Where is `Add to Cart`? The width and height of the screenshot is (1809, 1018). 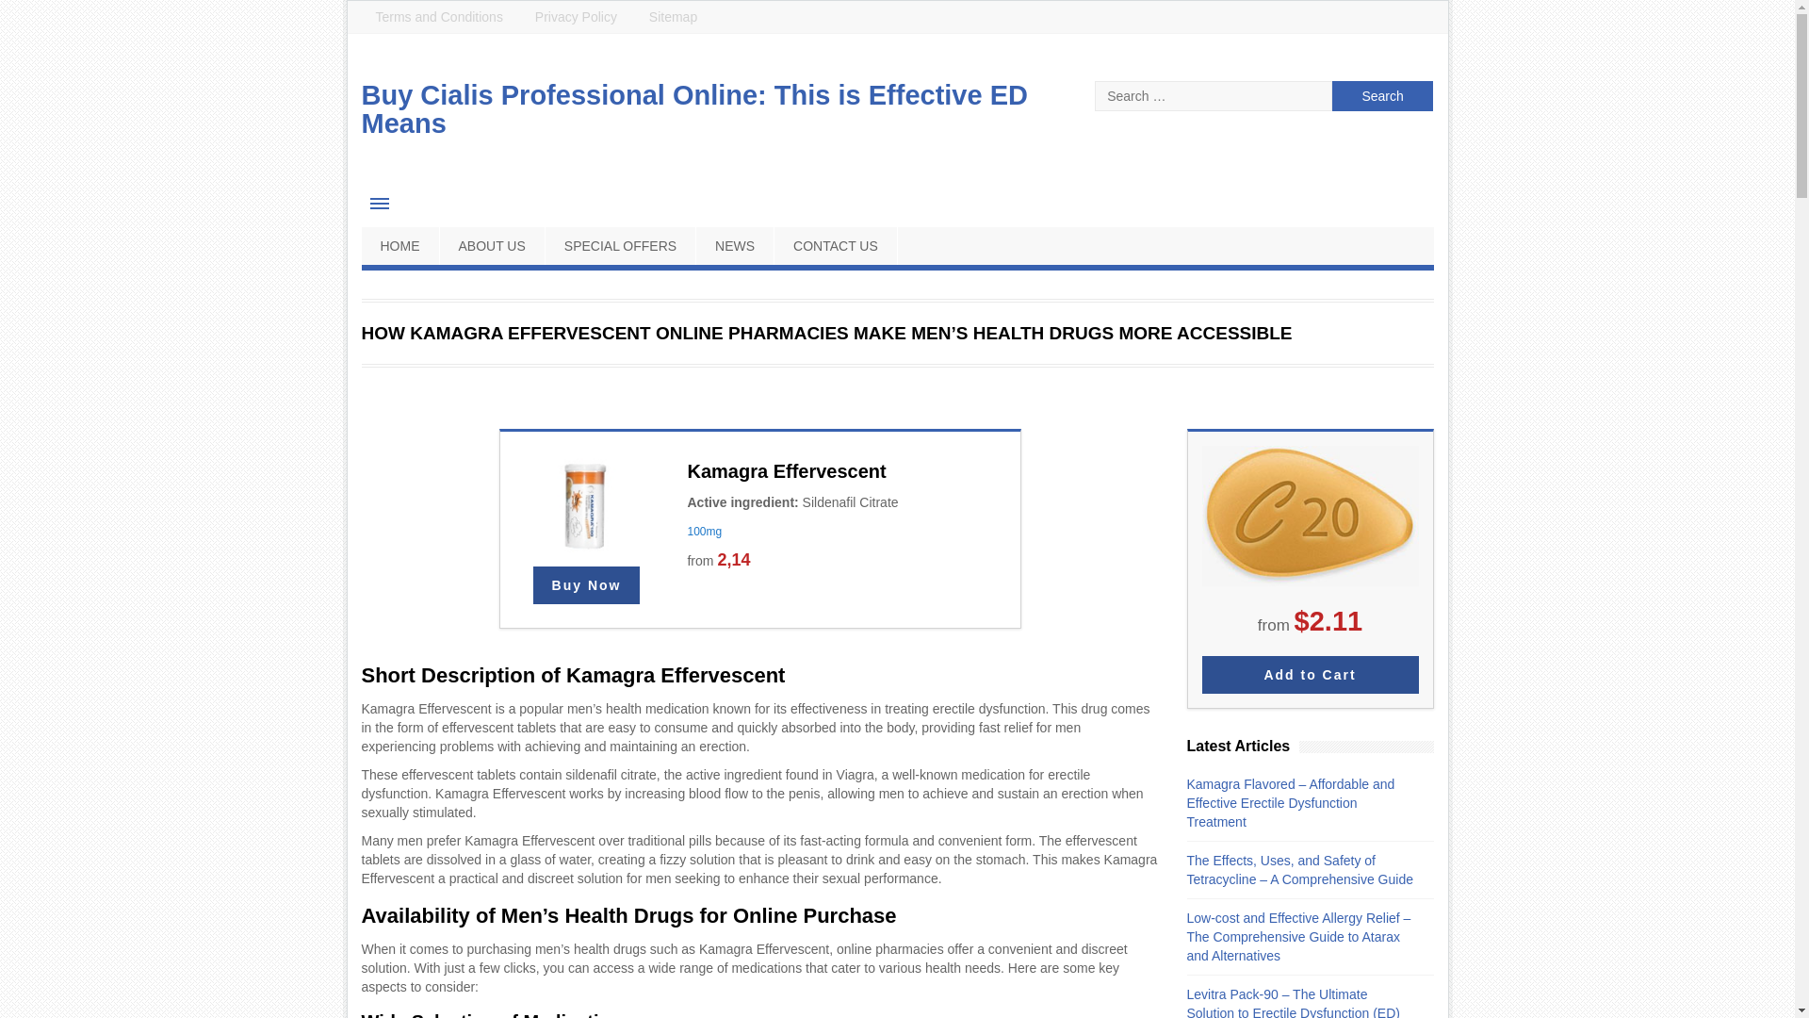 Add to Cart is located at coordinates (1309, 675).